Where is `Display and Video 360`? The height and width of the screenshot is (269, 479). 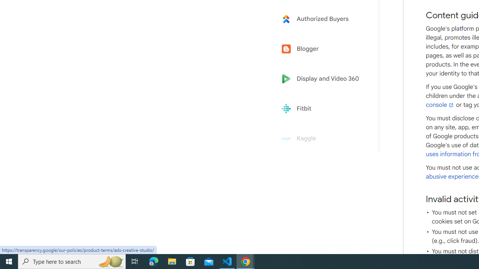
Display and Video 360 is located at coordinates (323, 79).